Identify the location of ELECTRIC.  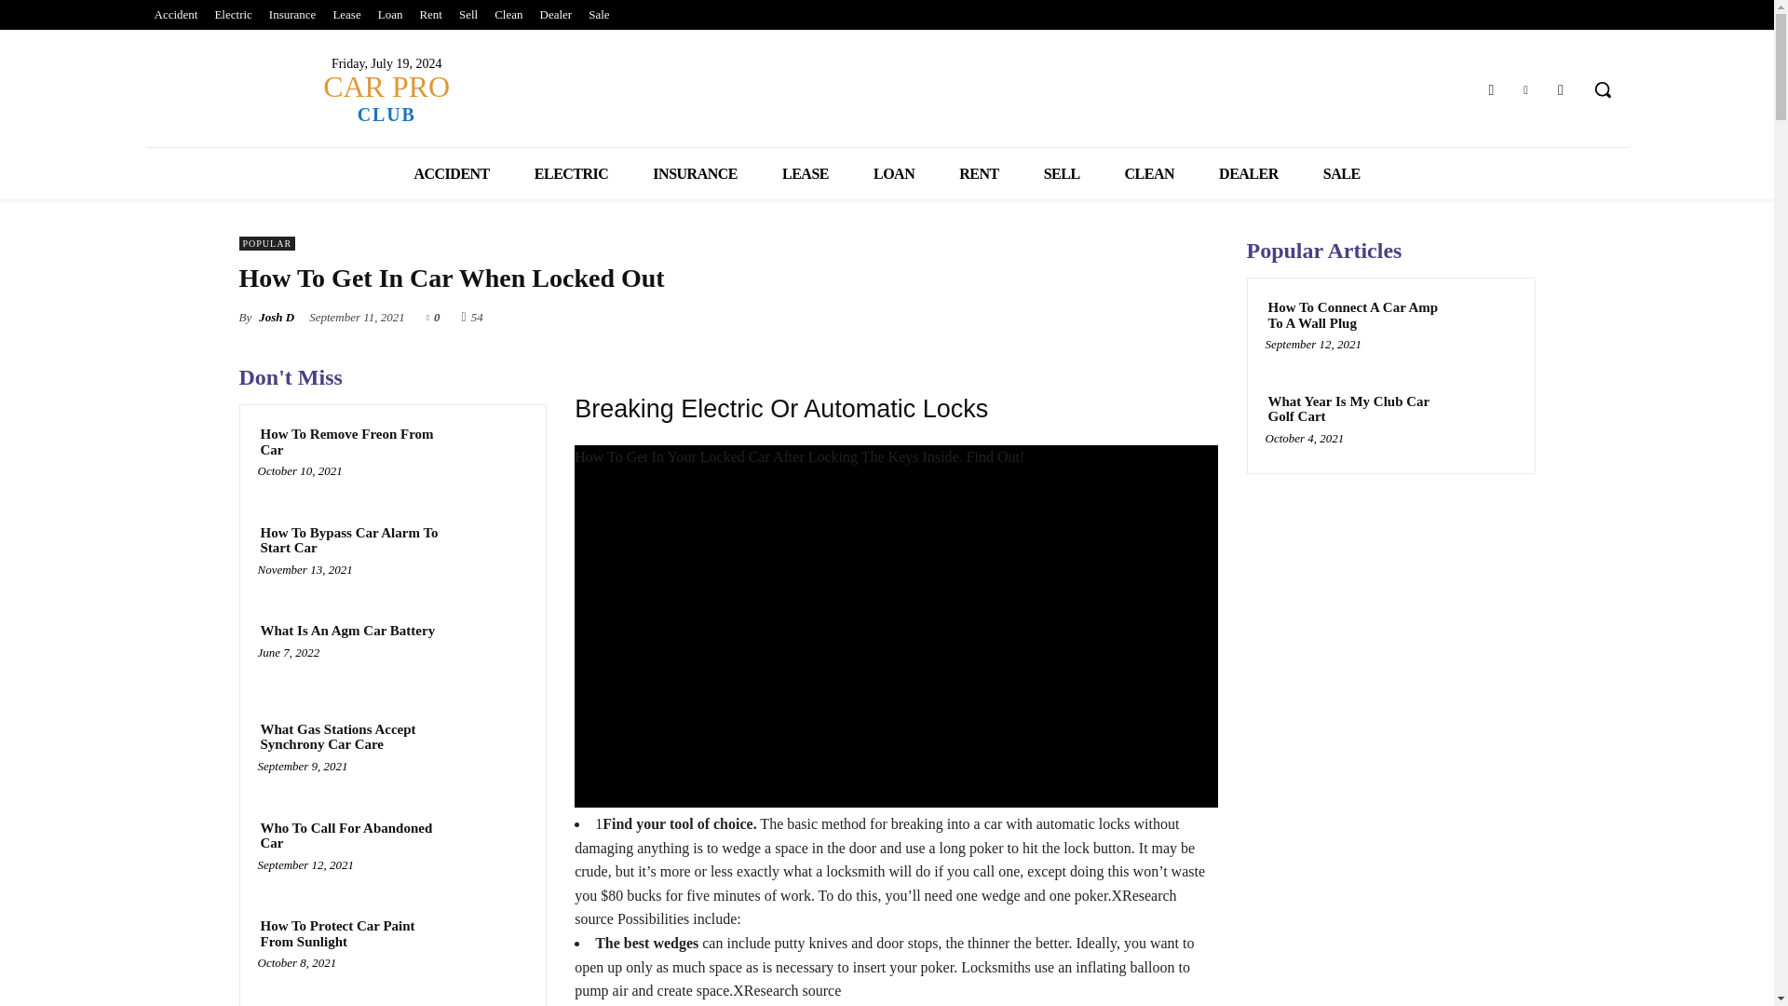
(571, 173).